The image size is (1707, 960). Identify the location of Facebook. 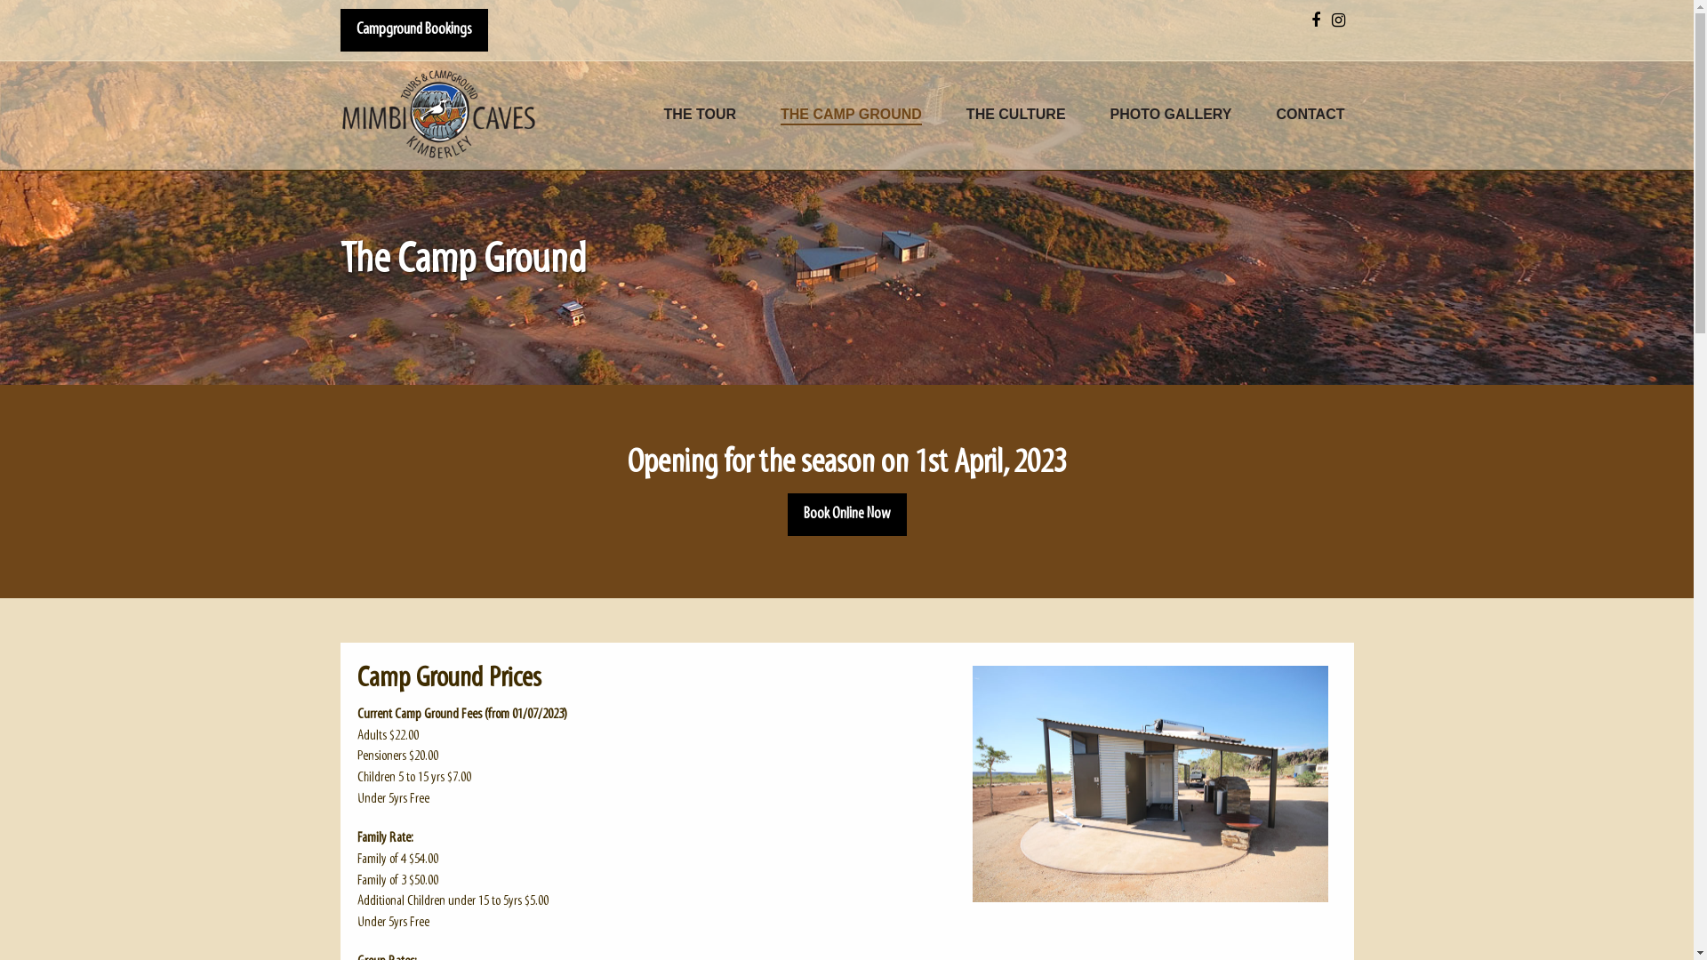
(1315, 21).